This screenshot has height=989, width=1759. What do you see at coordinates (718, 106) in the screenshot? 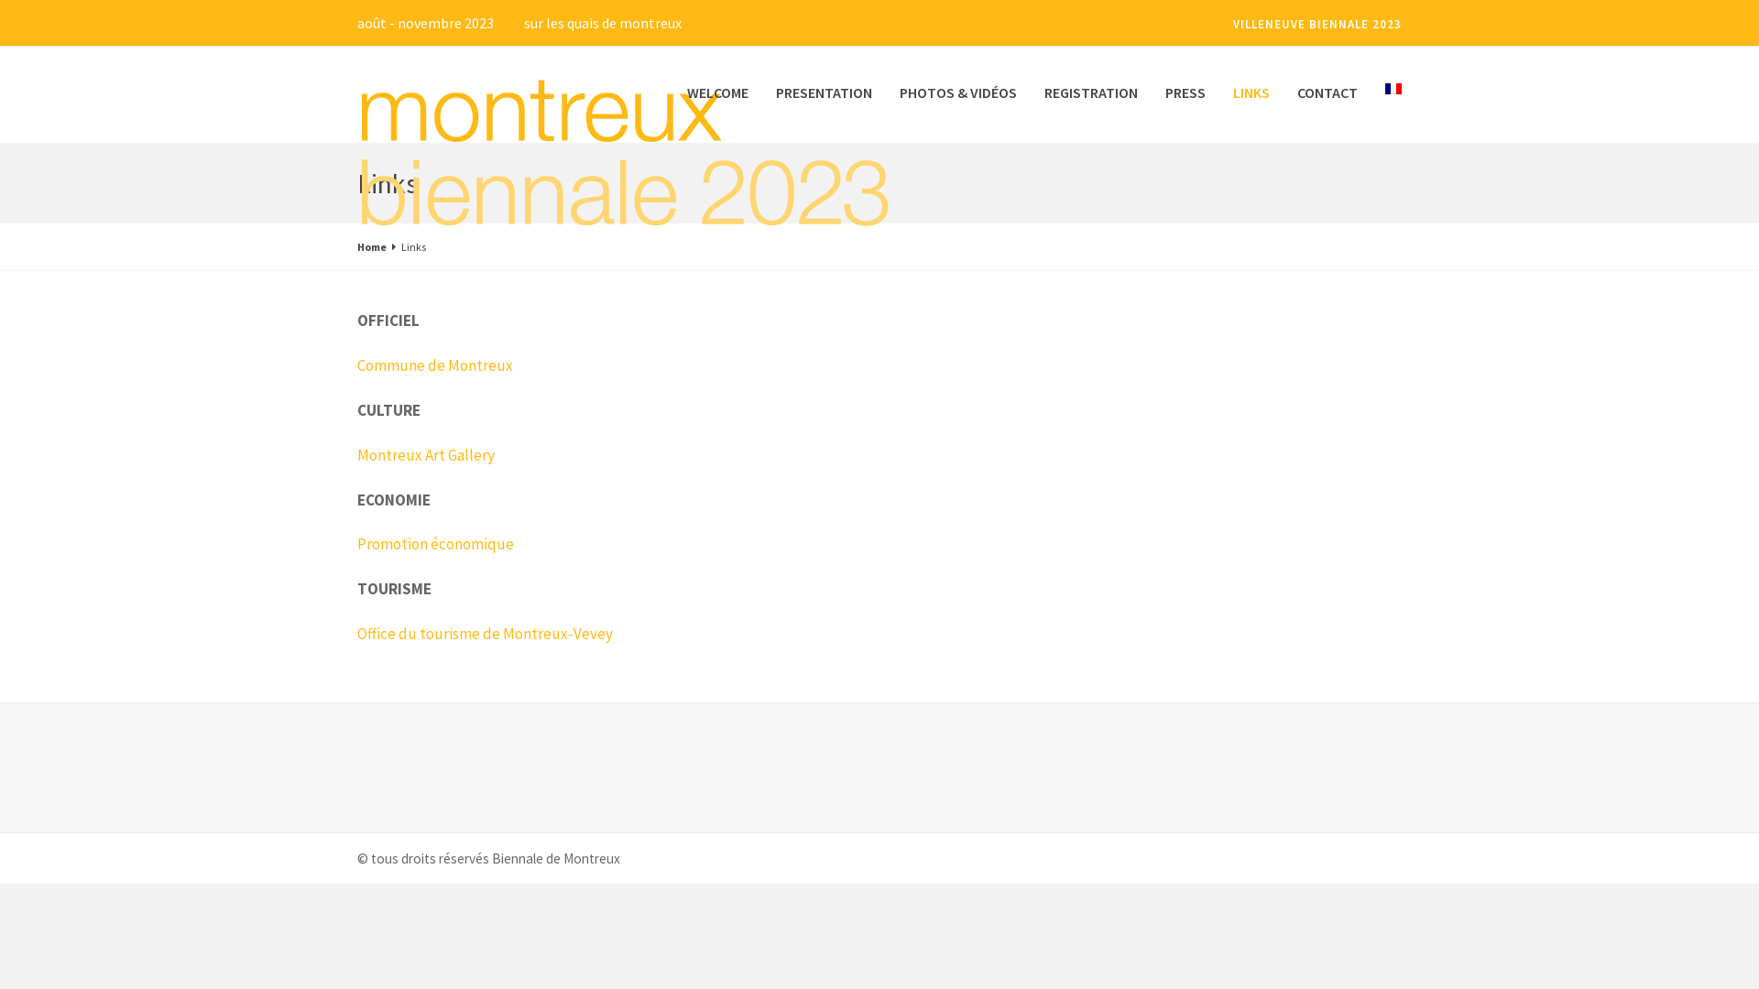
I see `WELCOME` at bounding box center [718, 106].